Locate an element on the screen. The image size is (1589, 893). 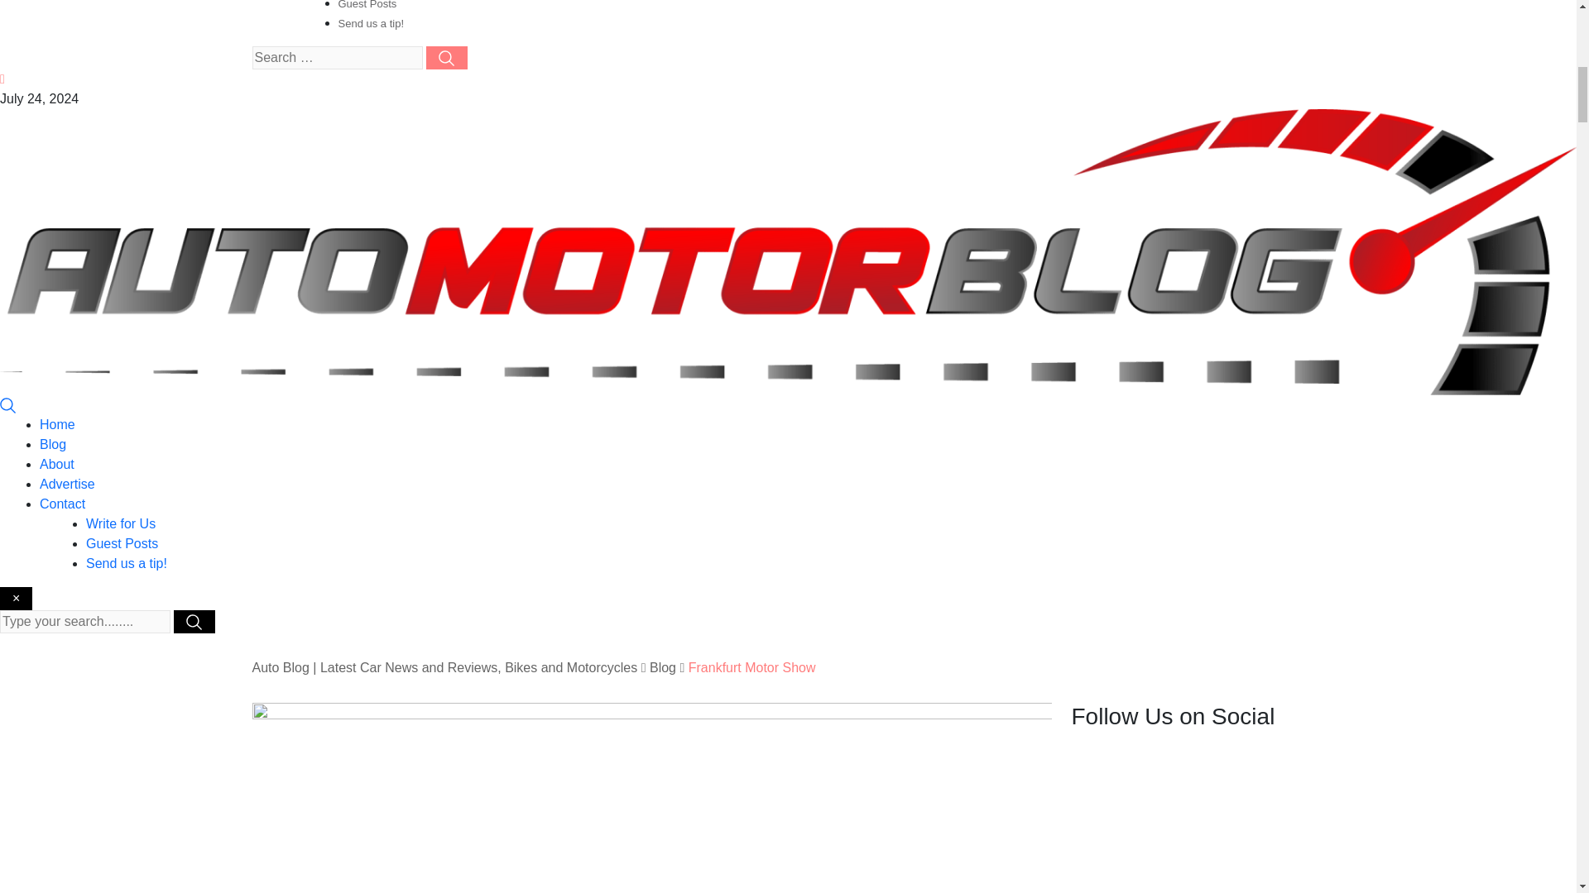
Guest Posts is located at coordinates (366, 5).